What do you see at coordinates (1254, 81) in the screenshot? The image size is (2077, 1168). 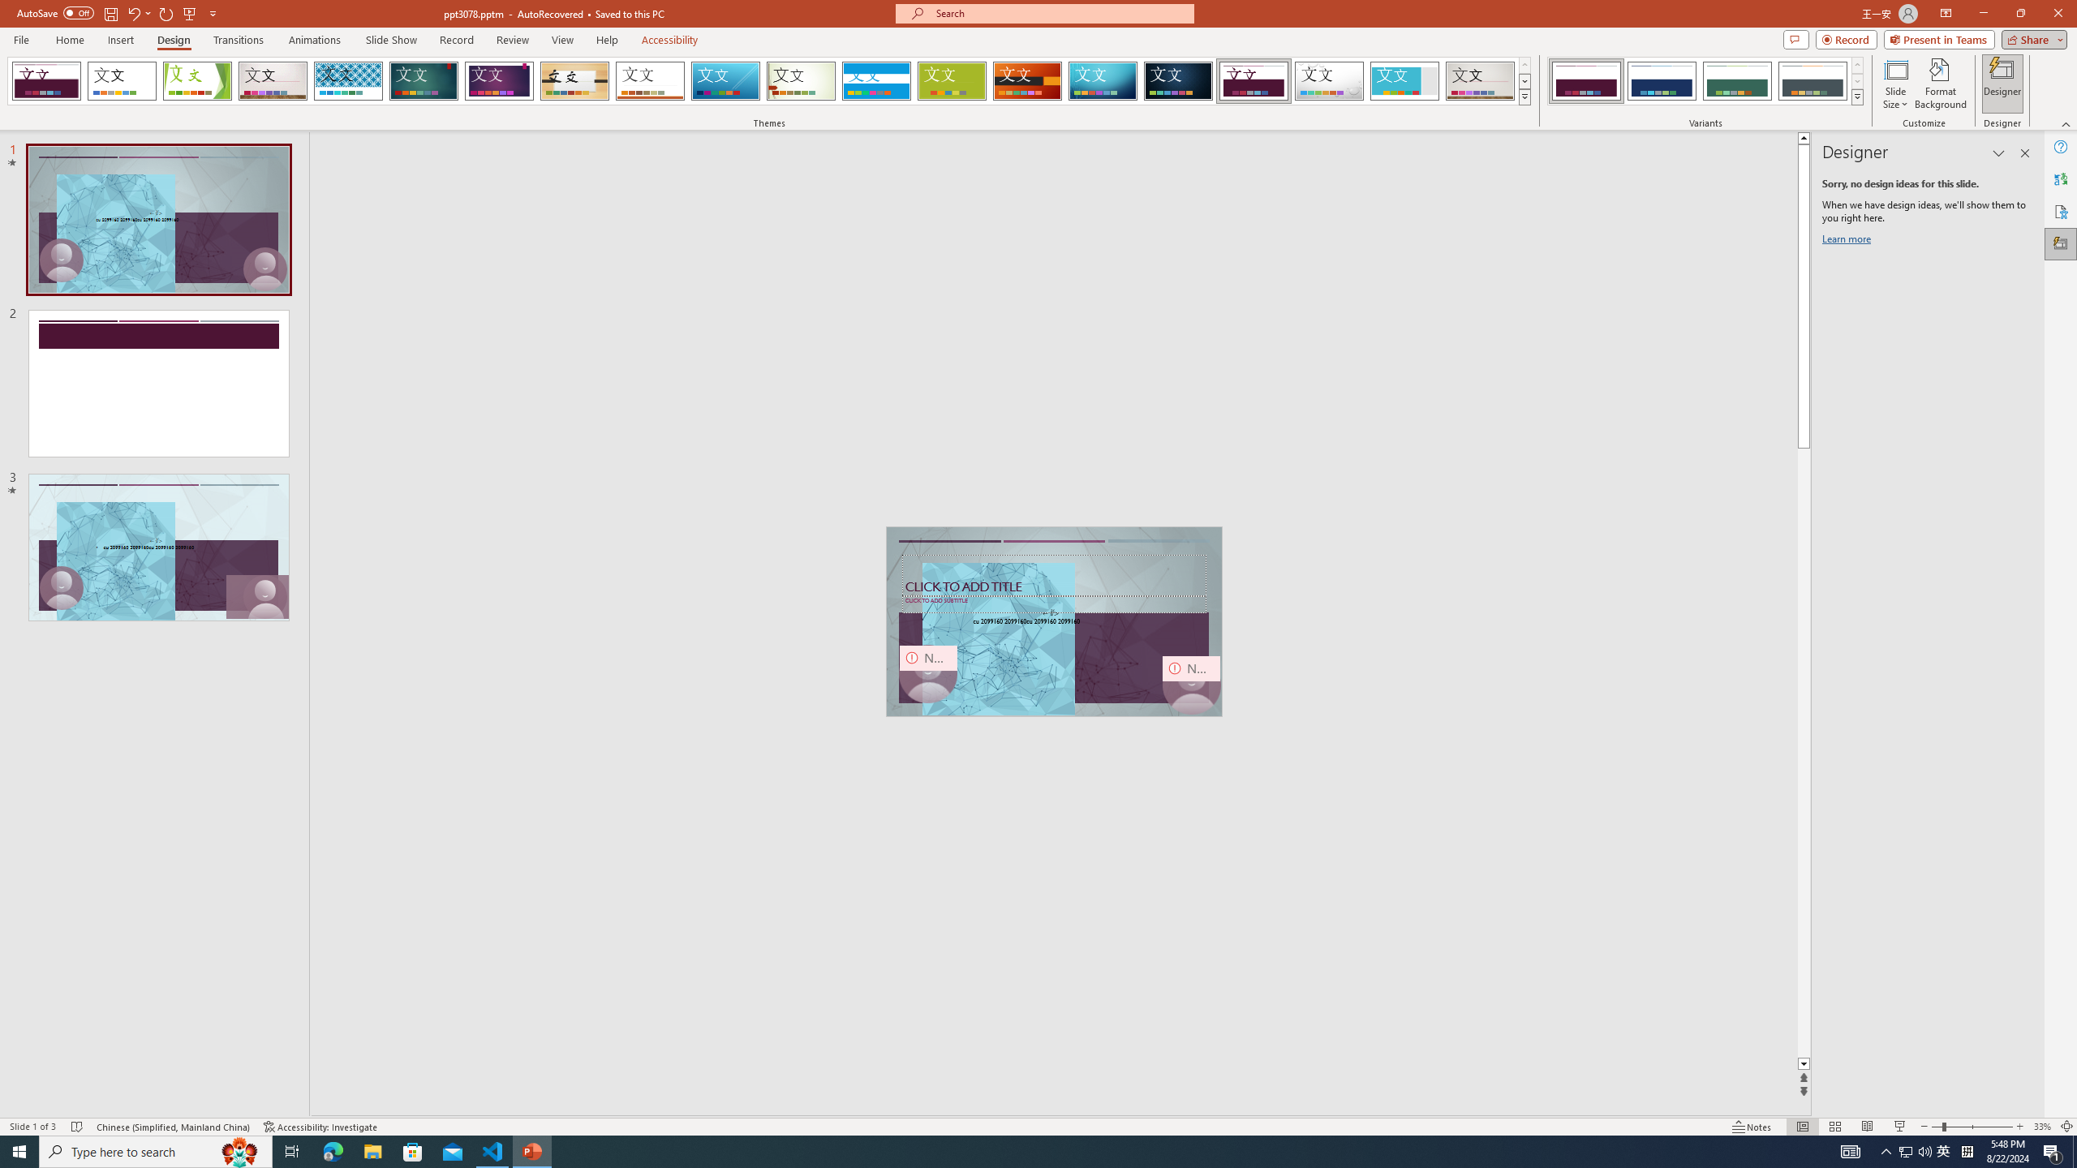 I see `Dividend` at bounding box center [1254, 81].